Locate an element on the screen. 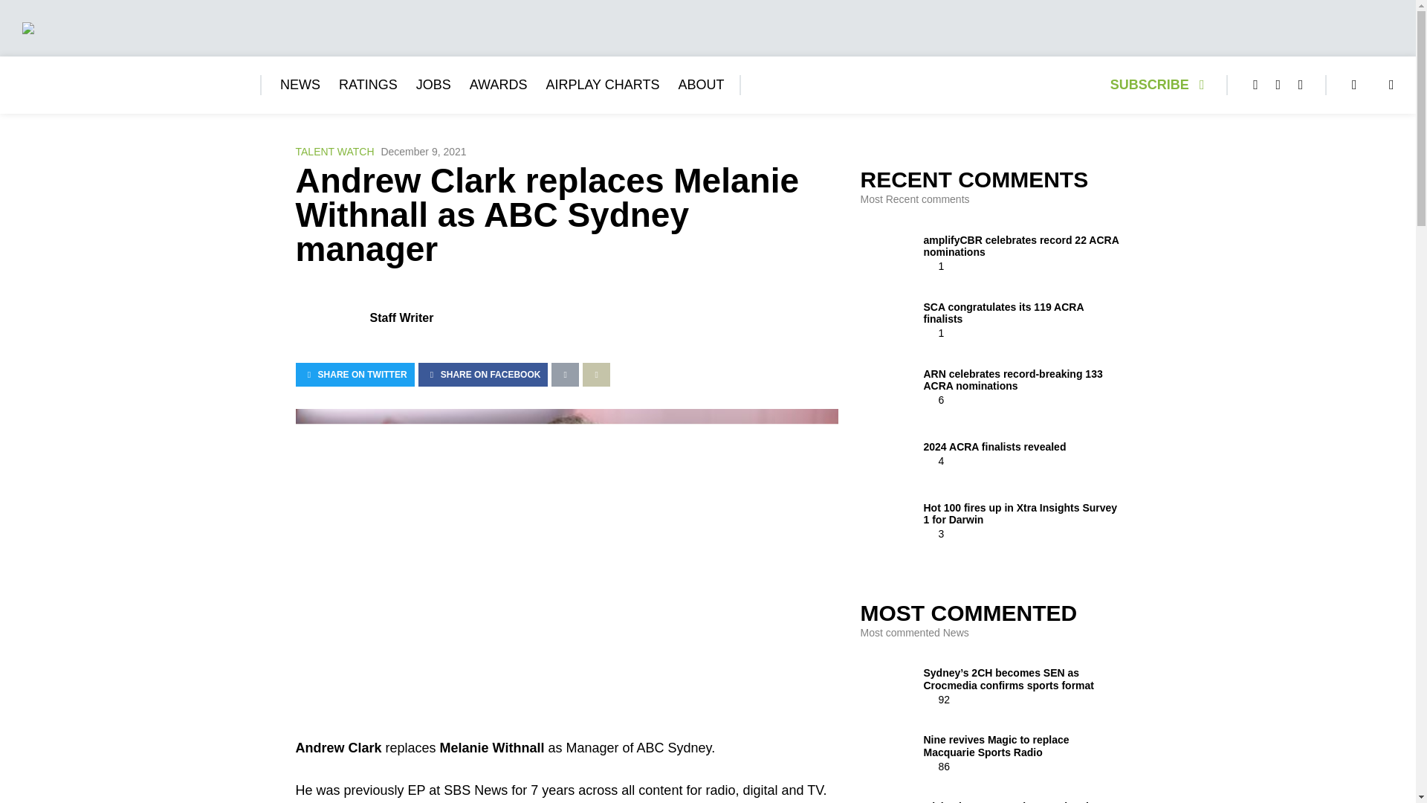  AWARDS is located at coordinates (498, 85).